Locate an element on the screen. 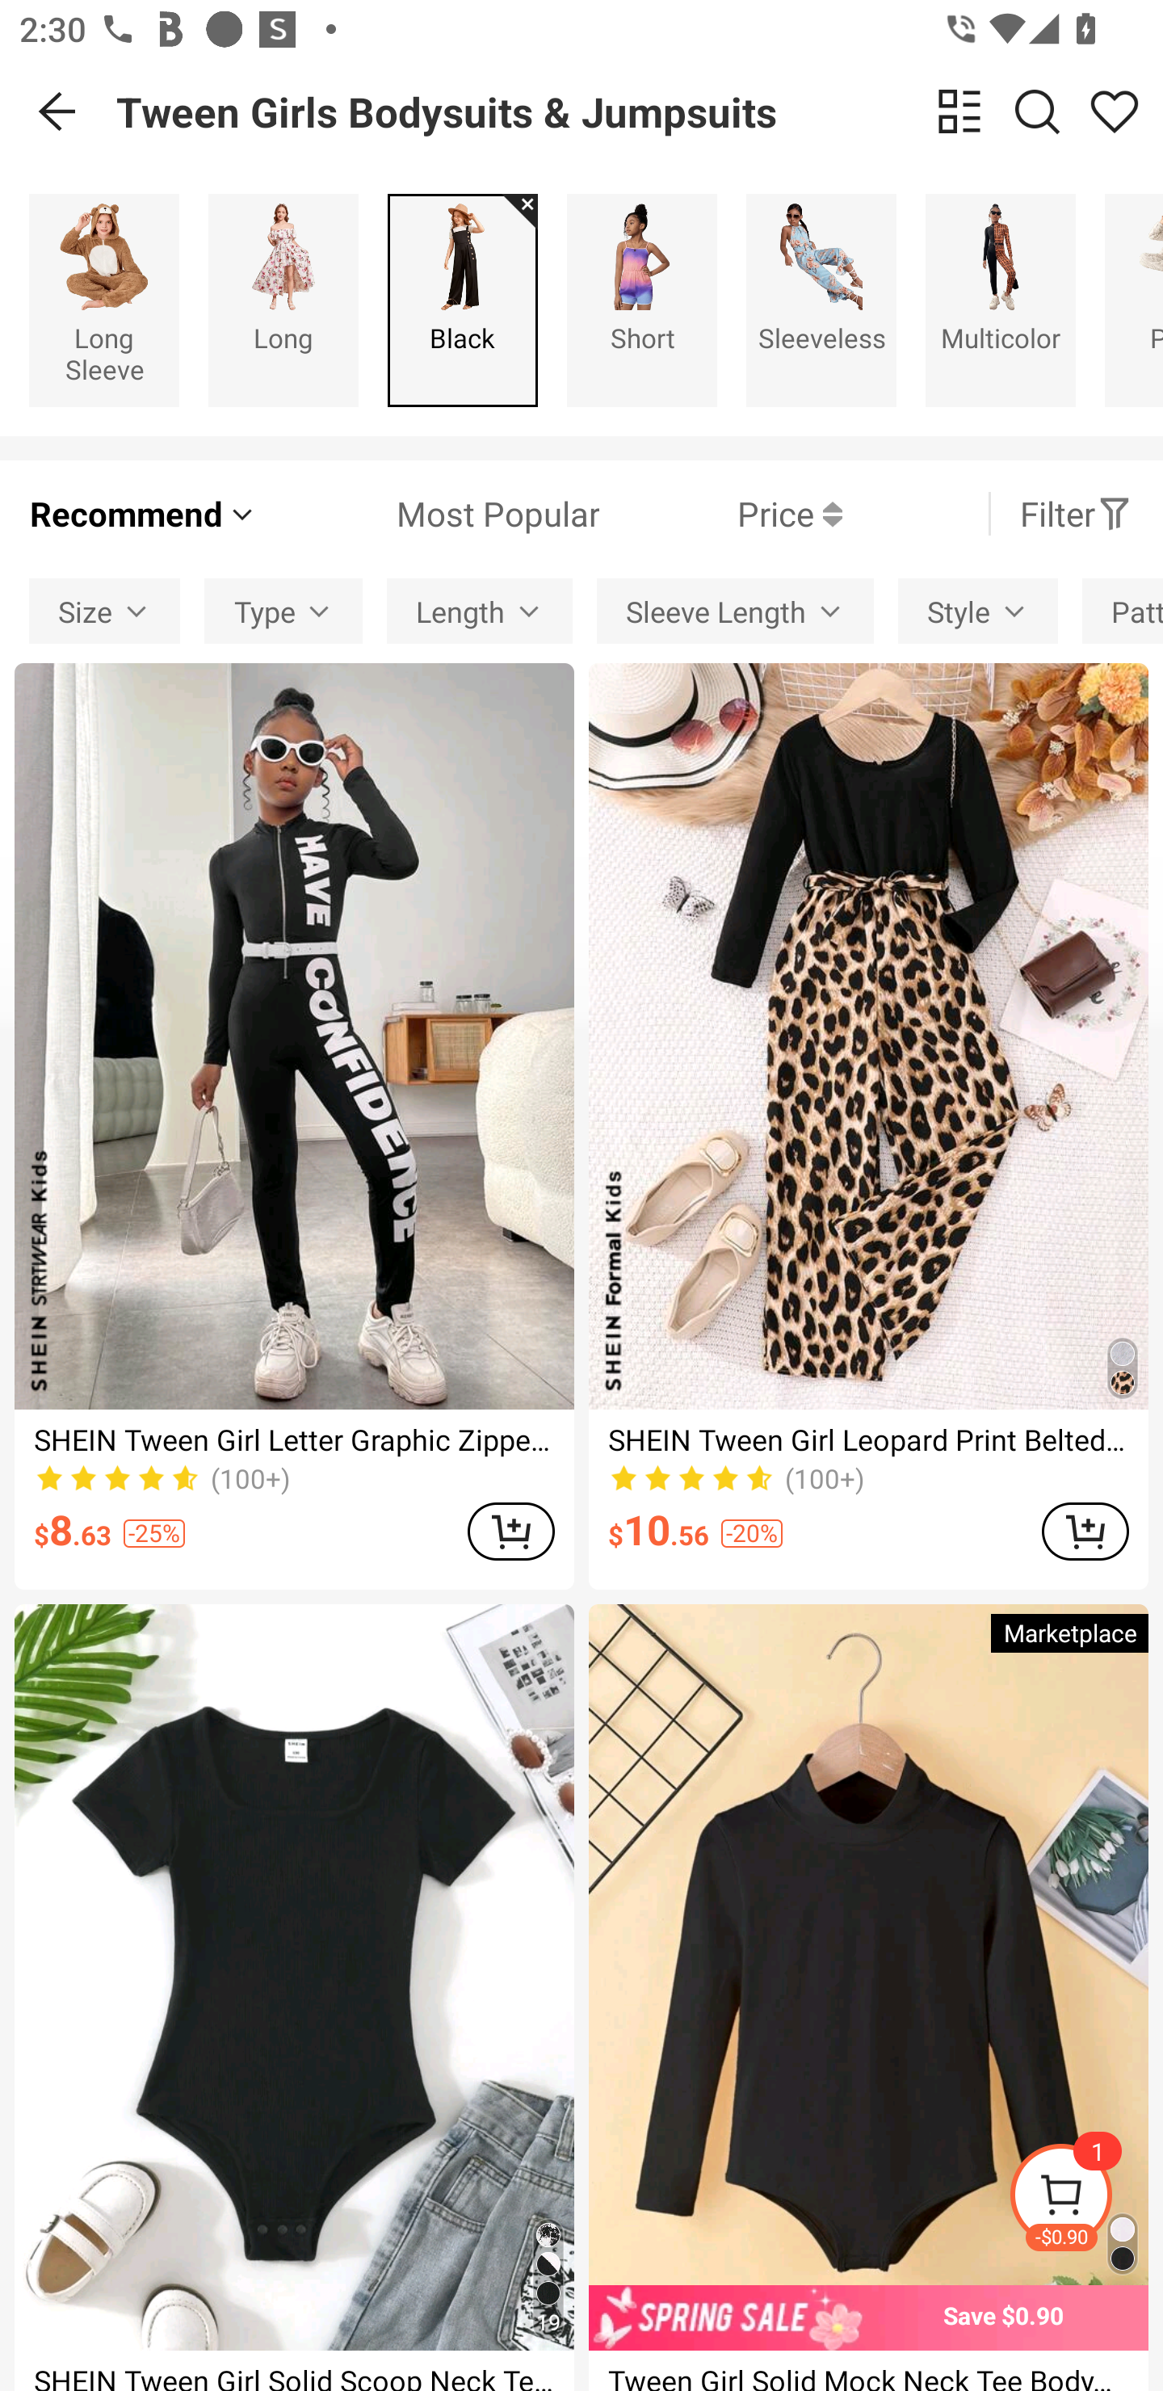 The width and height of the screenshot is (1163, 2391). Sleeveless is located at coordinates (821, 300).